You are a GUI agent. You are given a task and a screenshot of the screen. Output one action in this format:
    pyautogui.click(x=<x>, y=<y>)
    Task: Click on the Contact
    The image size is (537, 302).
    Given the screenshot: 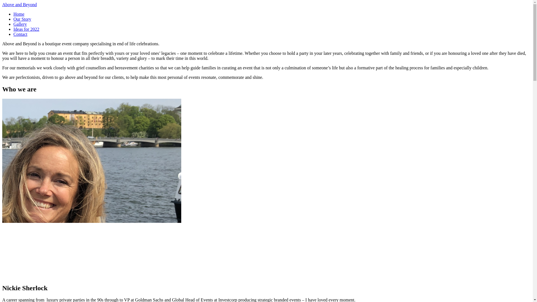 What is the action you would take?
    pyautogui.click(x=20, y=34)
    